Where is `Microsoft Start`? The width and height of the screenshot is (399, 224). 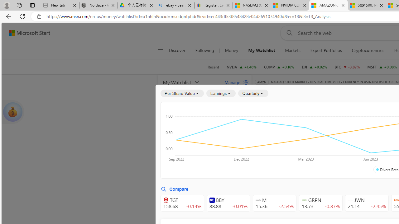 Microsoft Start is located at coordinates (29, 33).